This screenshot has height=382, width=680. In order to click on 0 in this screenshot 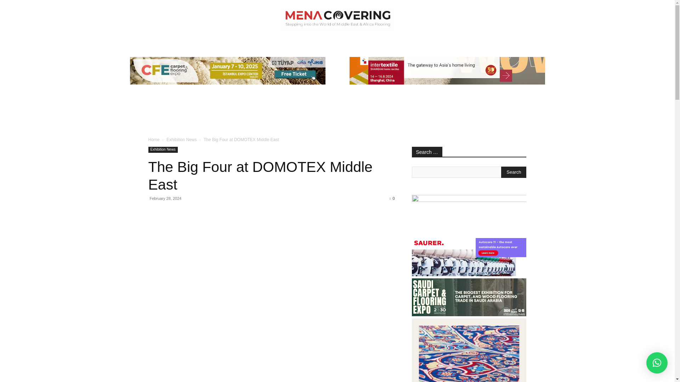, I will do `click(392, 198)`.